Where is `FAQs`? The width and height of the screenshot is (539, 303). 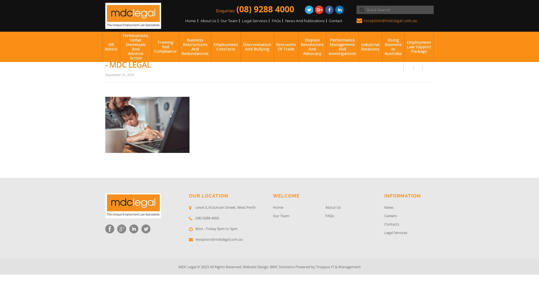
FAQs is located at coordinates (351, 217).